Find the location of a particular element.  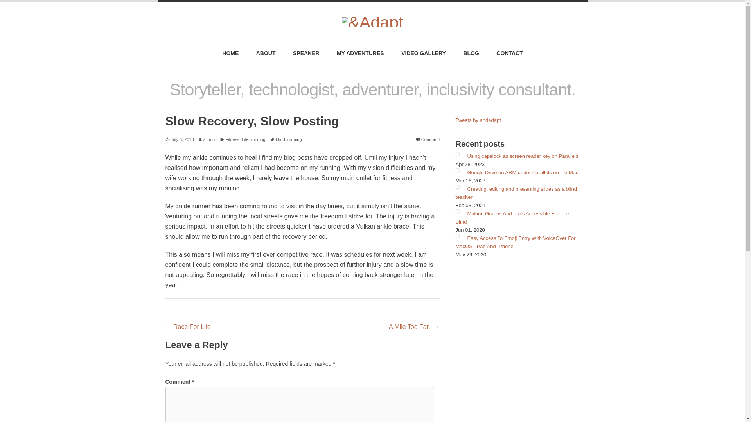

Using capslock as screen reader key on Parallels is located at coordinates (523, 156).